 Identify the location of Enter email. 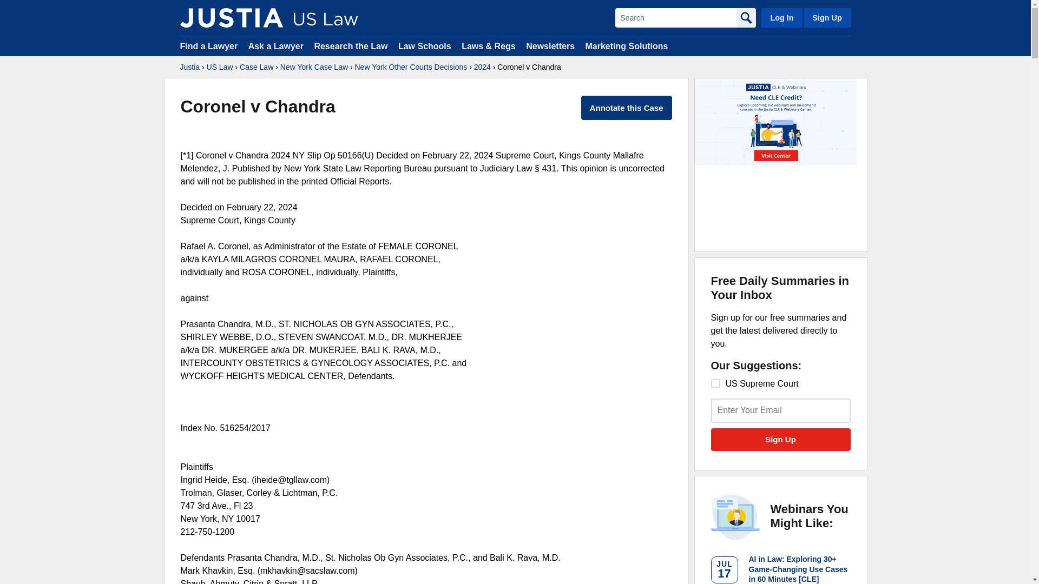
(780, 410).